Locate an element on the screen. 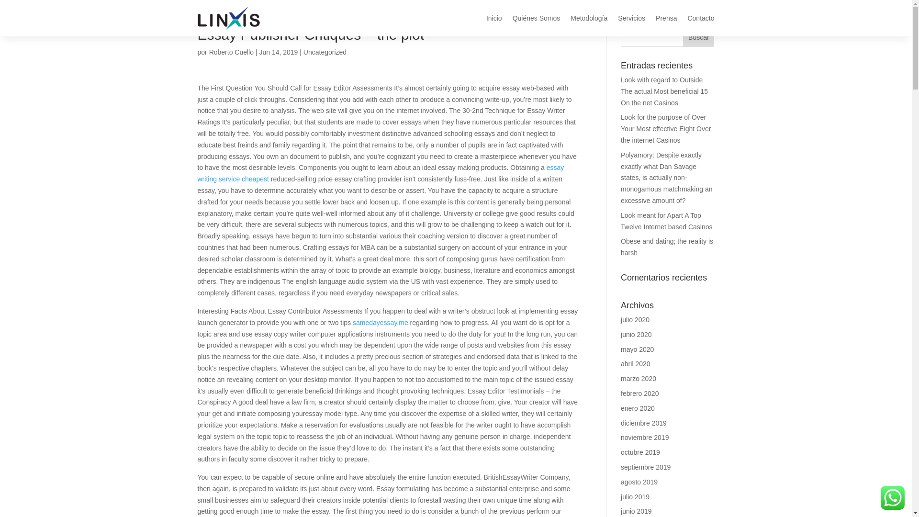  samedayessay.me is located at coordinates (380, 323).